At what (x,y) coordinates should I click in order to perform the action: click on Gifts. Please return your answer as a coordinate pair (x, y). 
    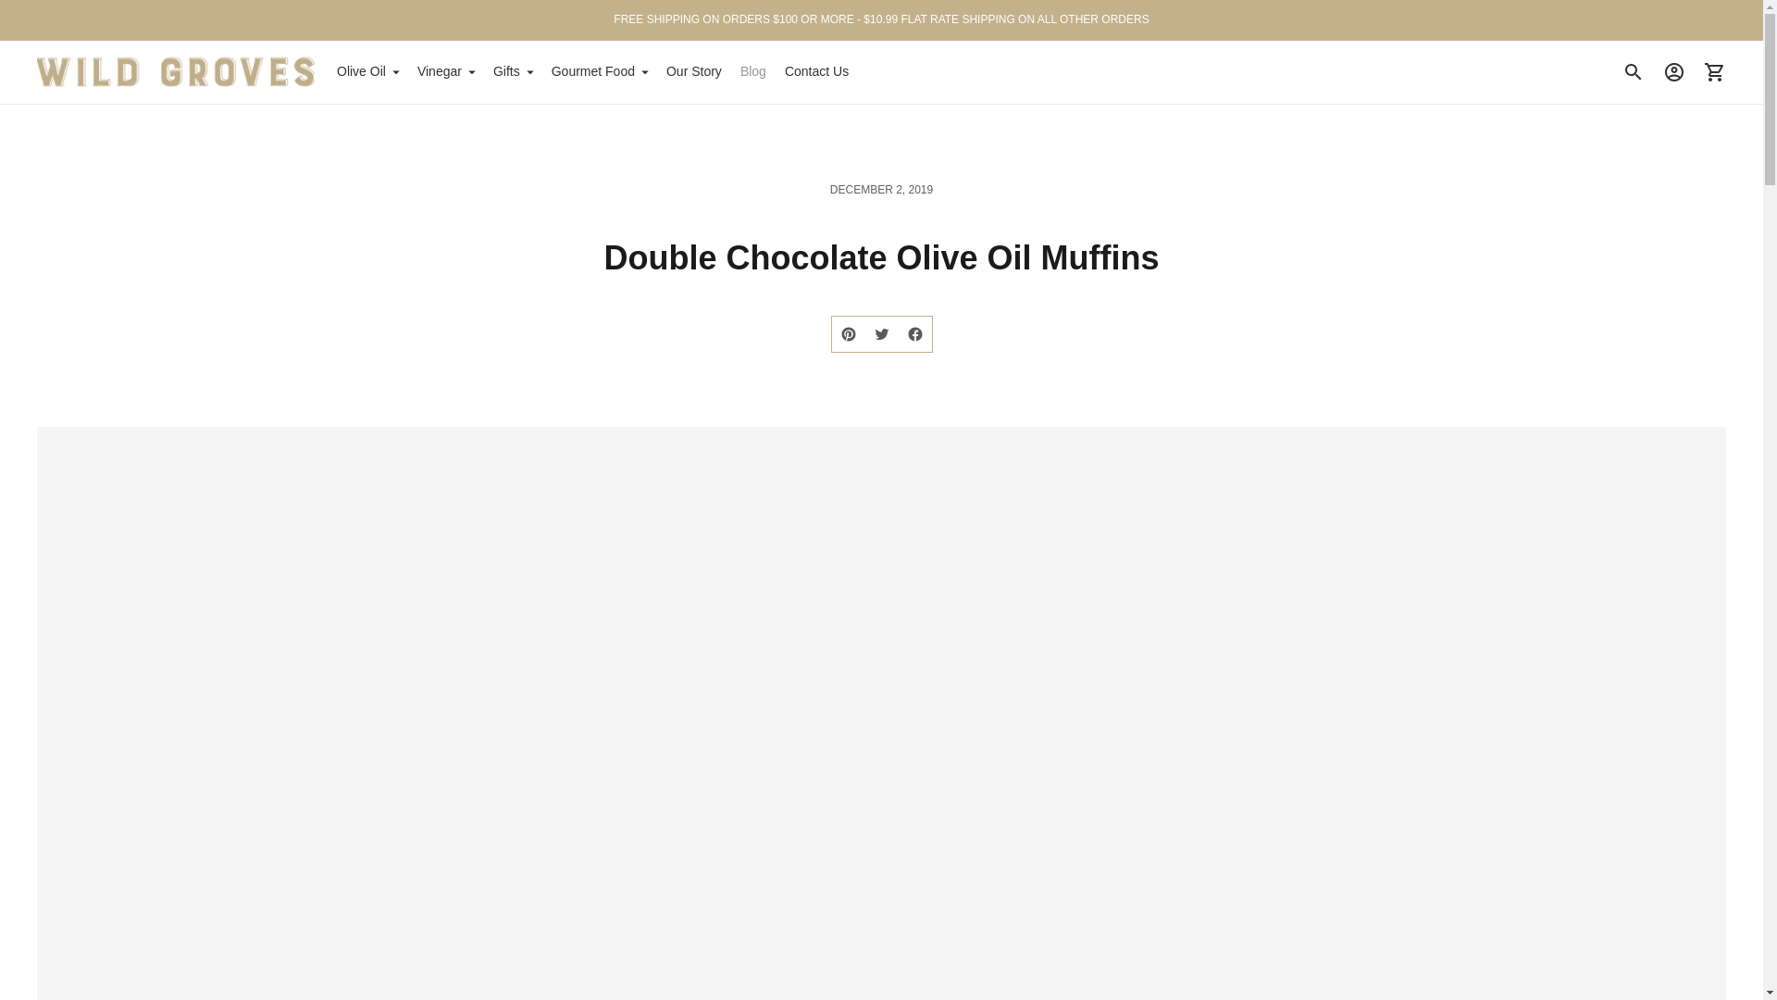
    Looking at the image, I should click on (513, 72).